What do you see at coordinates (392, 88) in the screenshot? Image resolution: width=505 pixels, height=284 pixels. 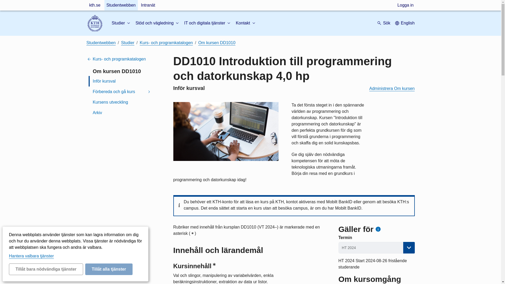 I see `Administrera Om kursen` at bounding box center [392, 88].